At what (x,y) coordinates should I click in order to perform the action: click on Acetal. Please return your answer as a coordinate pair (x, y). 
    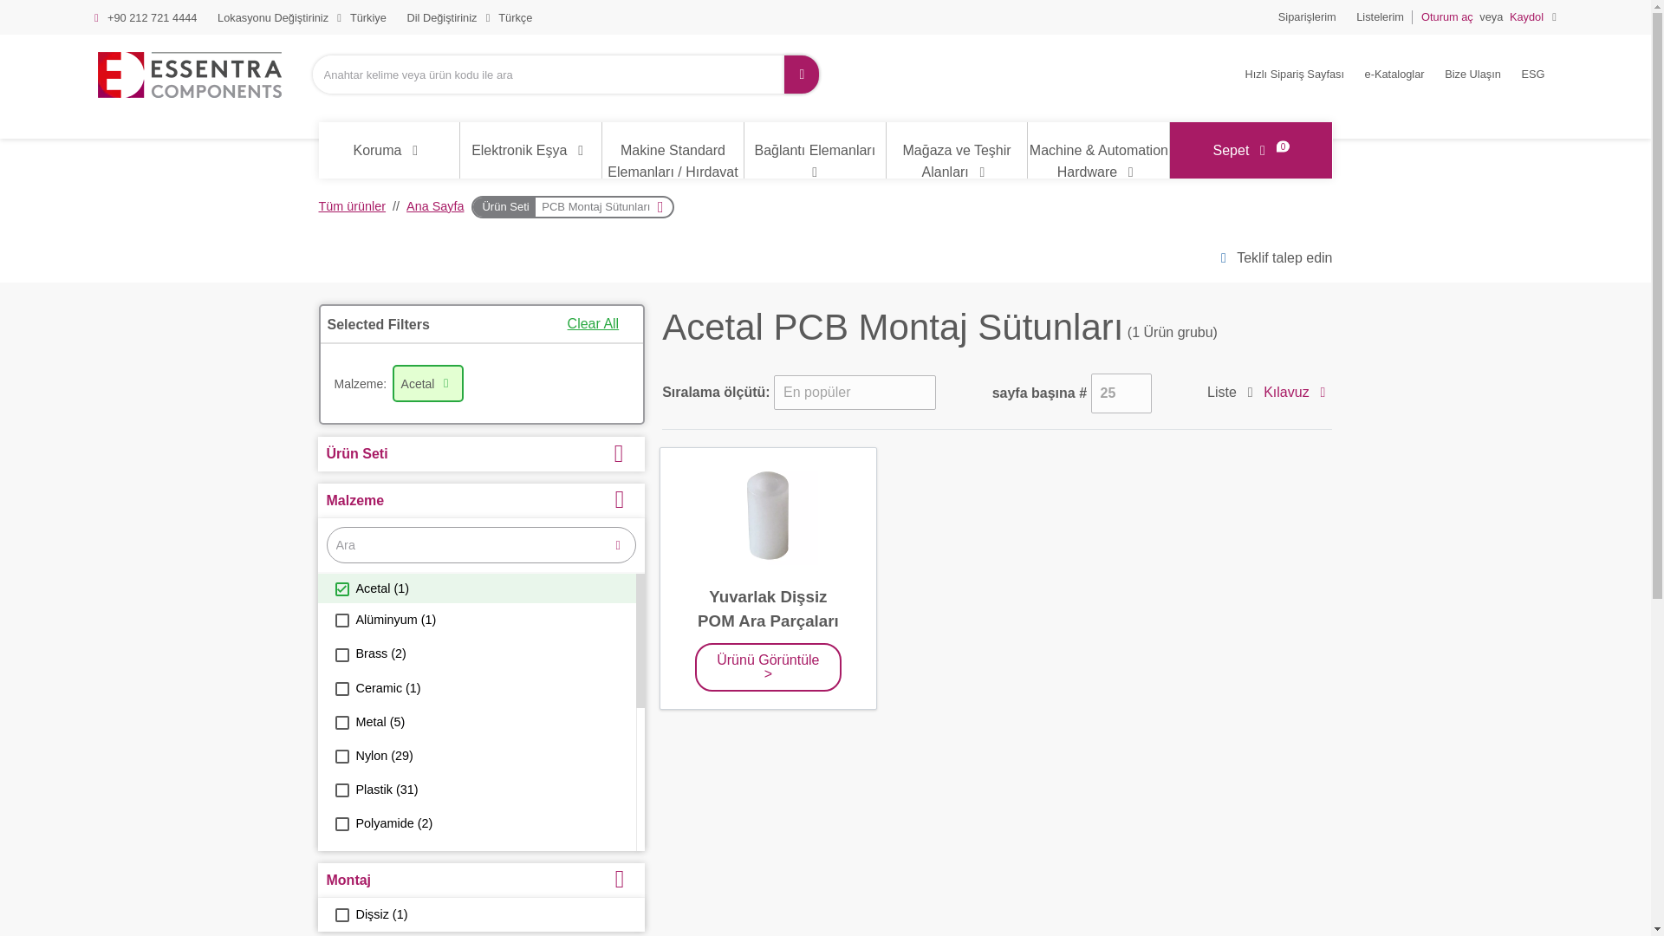
    Looking at the image, I should click on (341, 588).